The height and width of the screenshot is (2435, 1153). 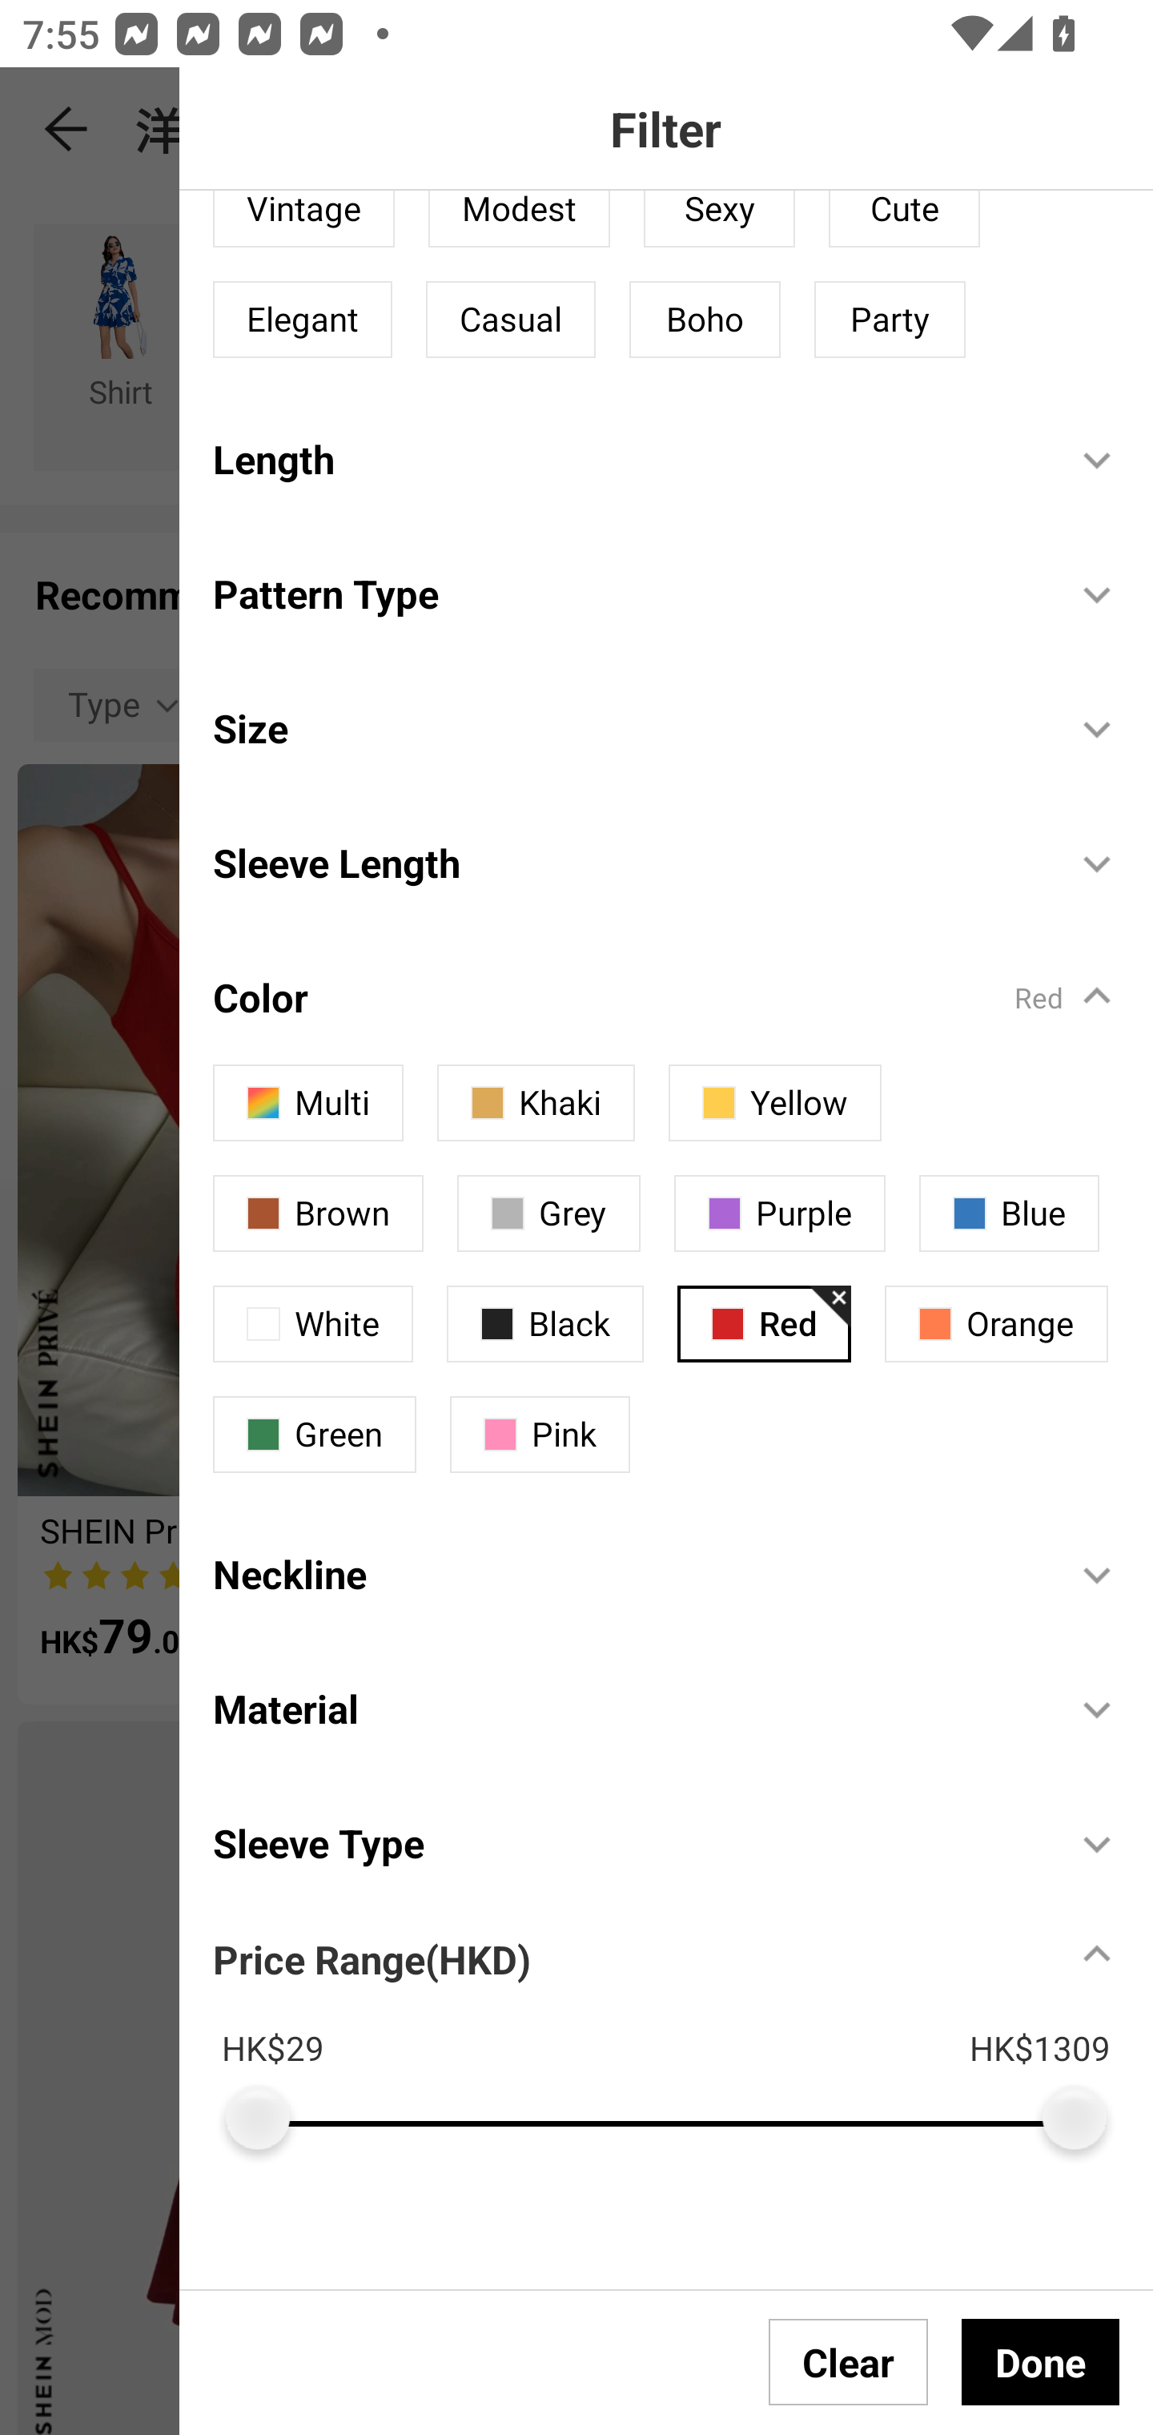 What do you see at coordinates (372, 1958) in the screenshot?
I see `Price Range(HKD)` at bounding box center [372, 1958].